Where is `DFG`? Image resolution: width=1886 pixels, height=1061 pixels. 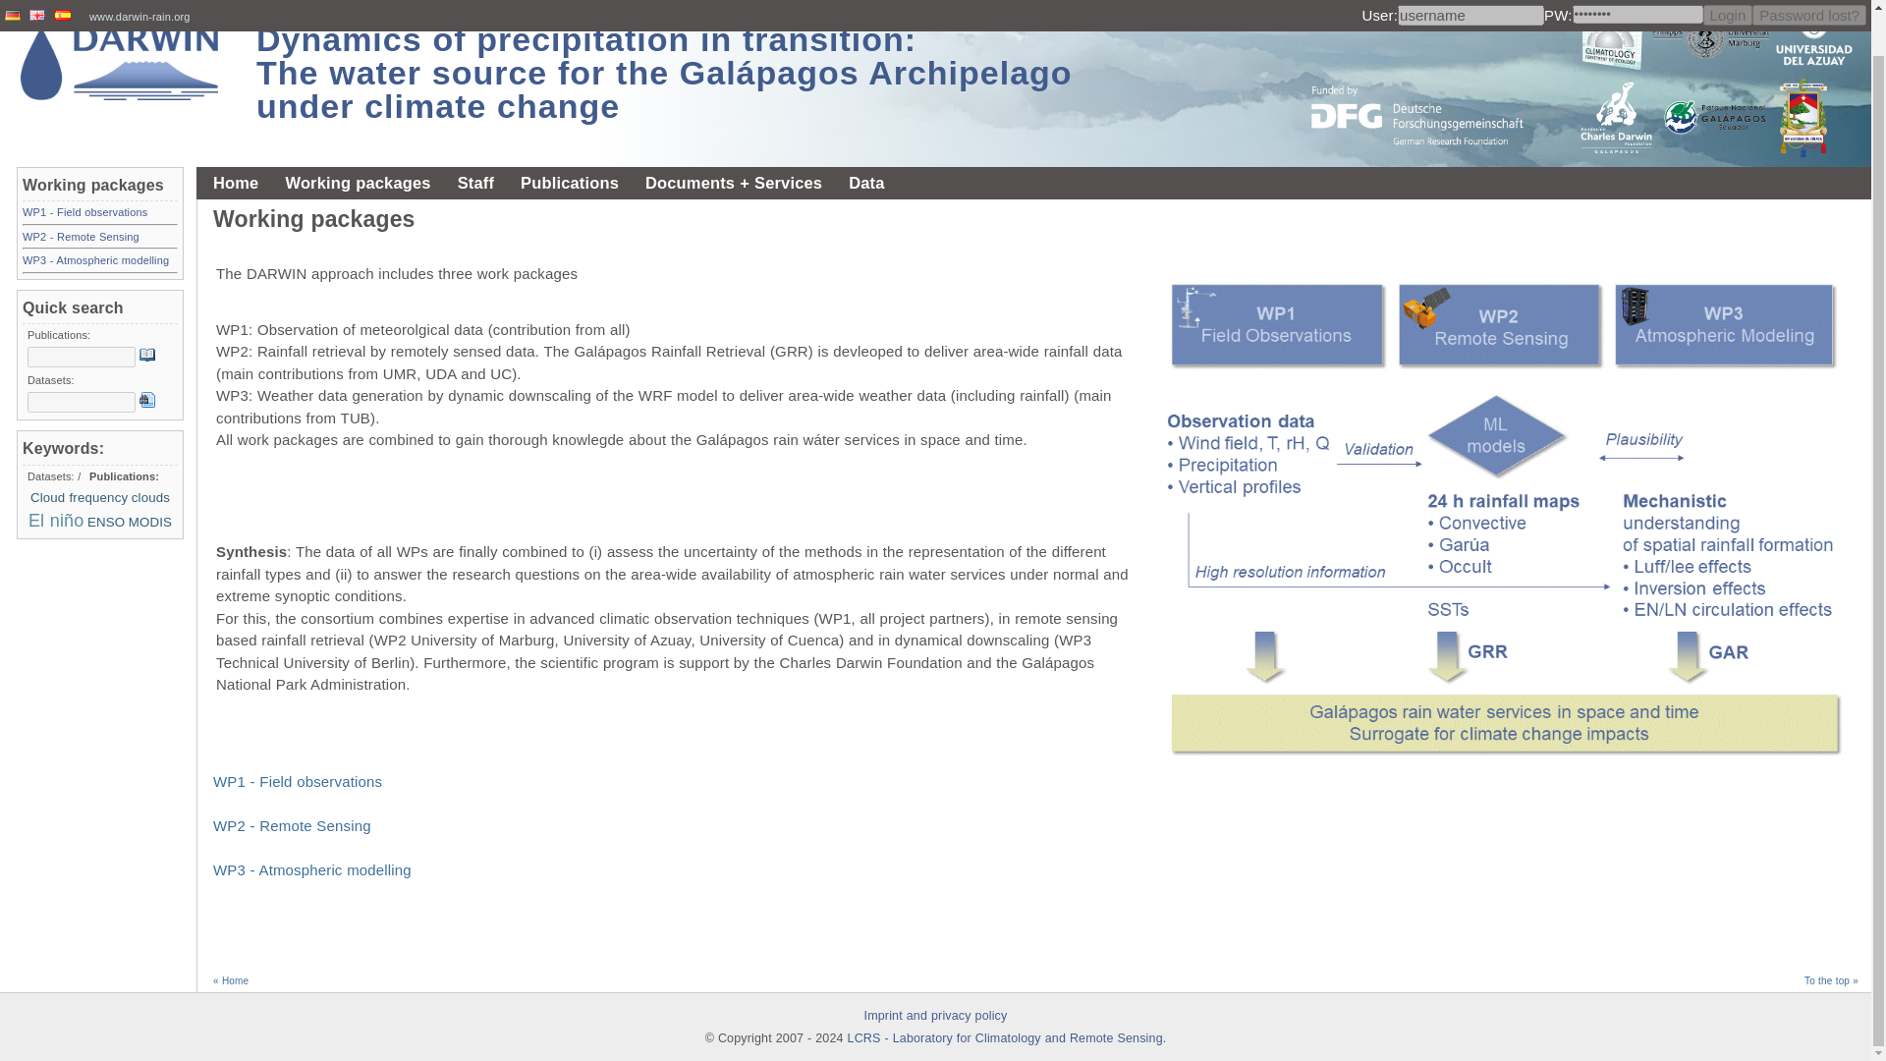
DFG is located at coordinates (1428, 77).